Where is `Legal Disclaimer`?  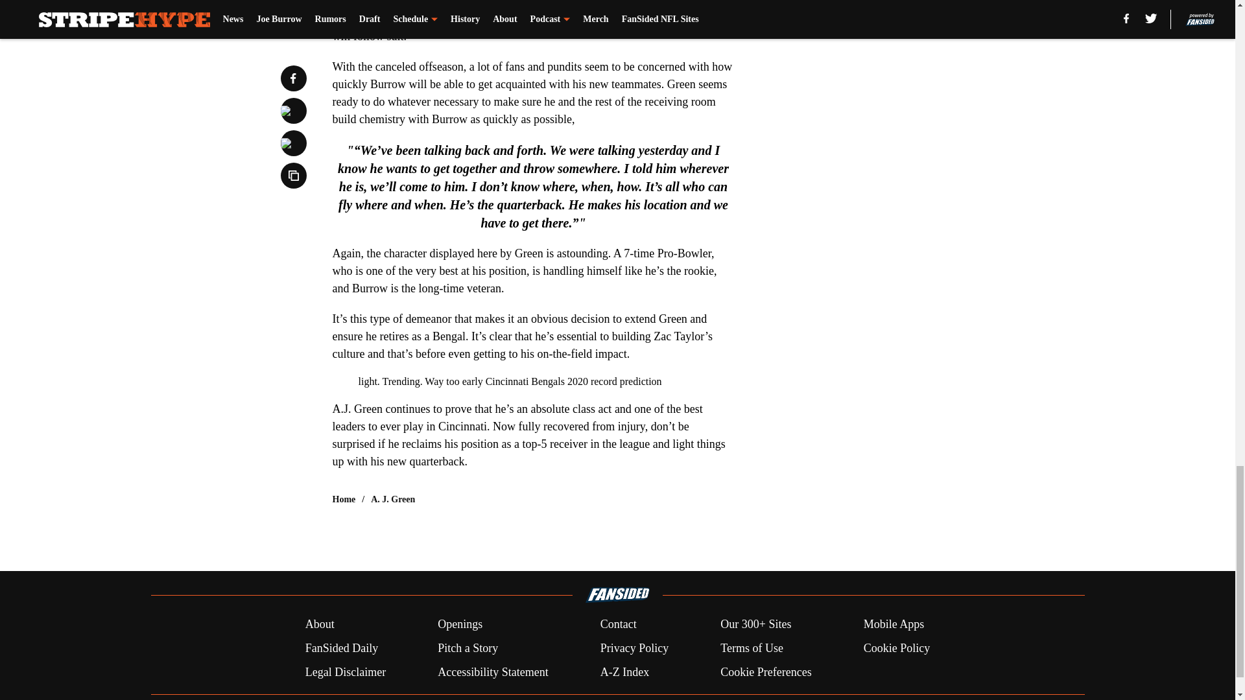
Legal Disclaimer is located at coordinates (345, 671).